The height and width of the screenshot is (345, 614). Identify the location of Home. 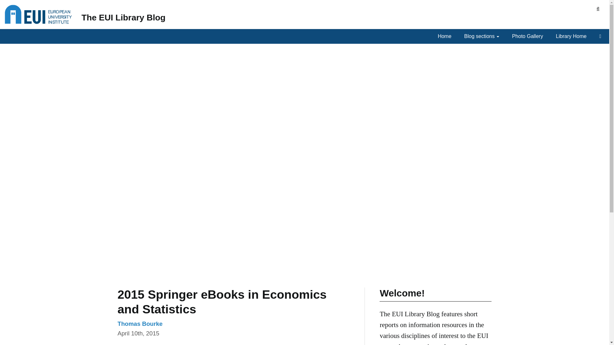
(446, 36).